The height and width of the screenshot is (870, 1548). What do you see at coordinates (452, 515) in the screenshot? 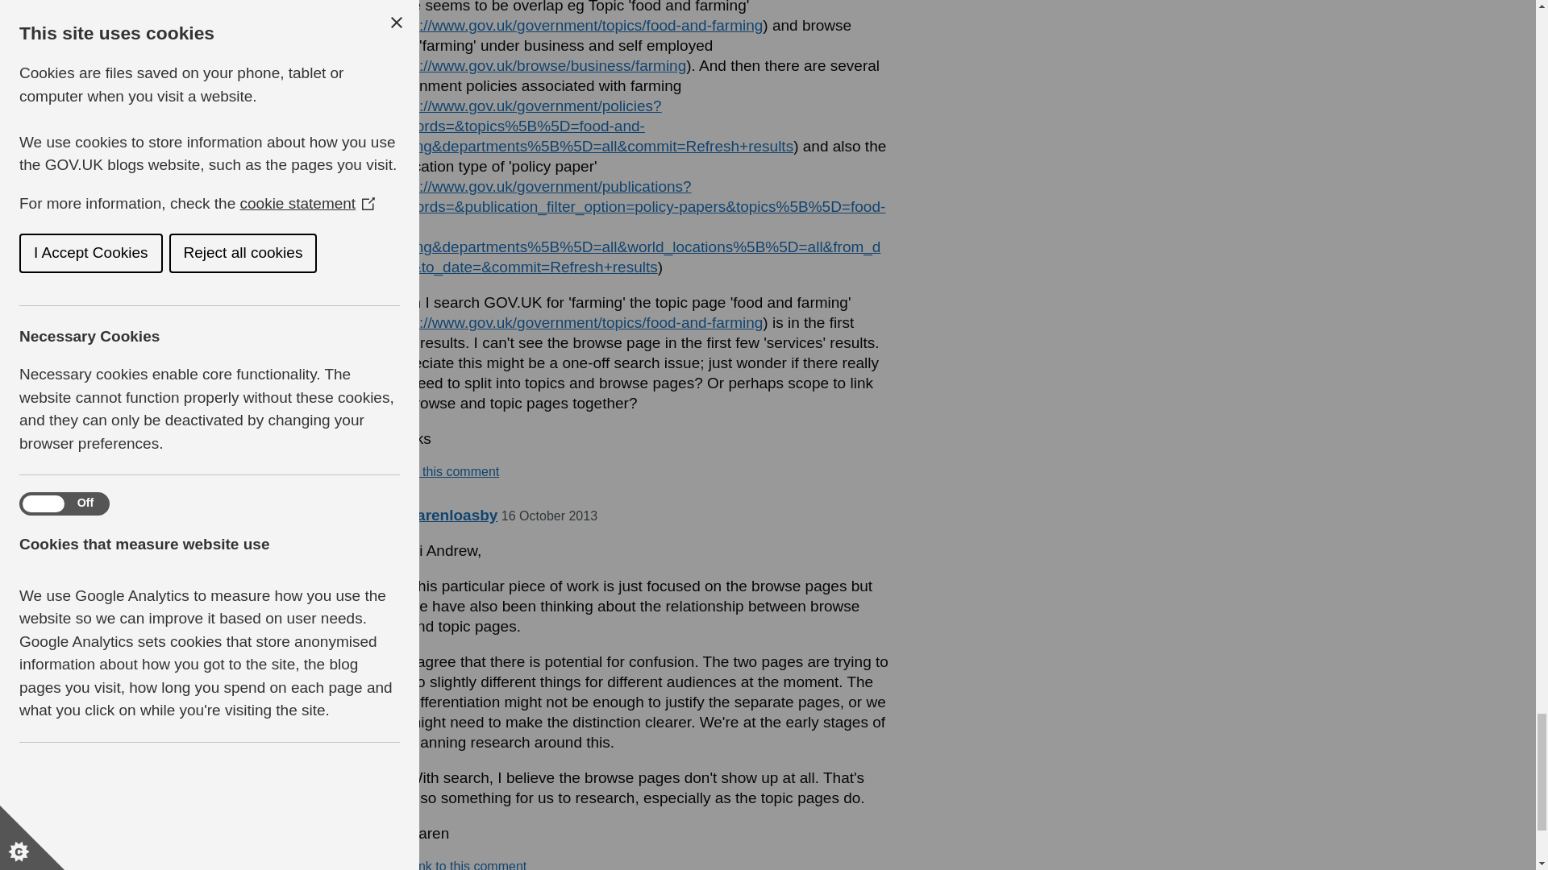
I see `karenloasby` at bounding box center [452, 515].